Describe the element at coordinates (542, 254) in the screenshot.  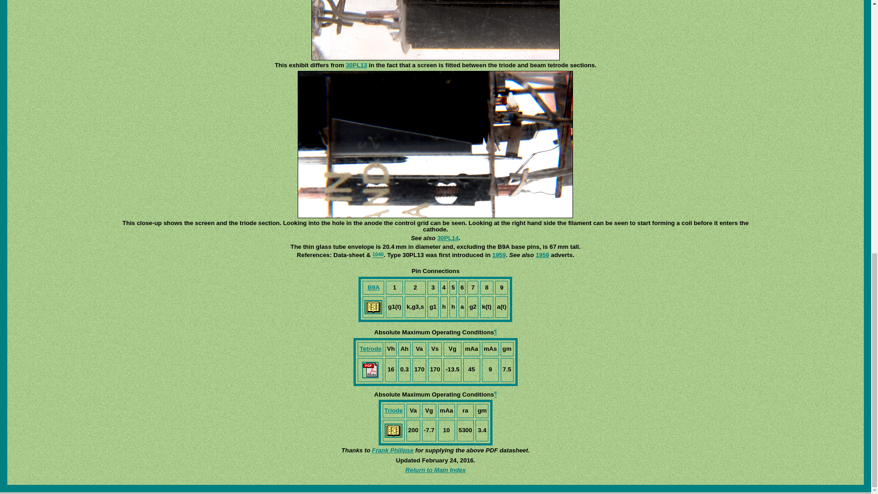
I see `1959` at that location.